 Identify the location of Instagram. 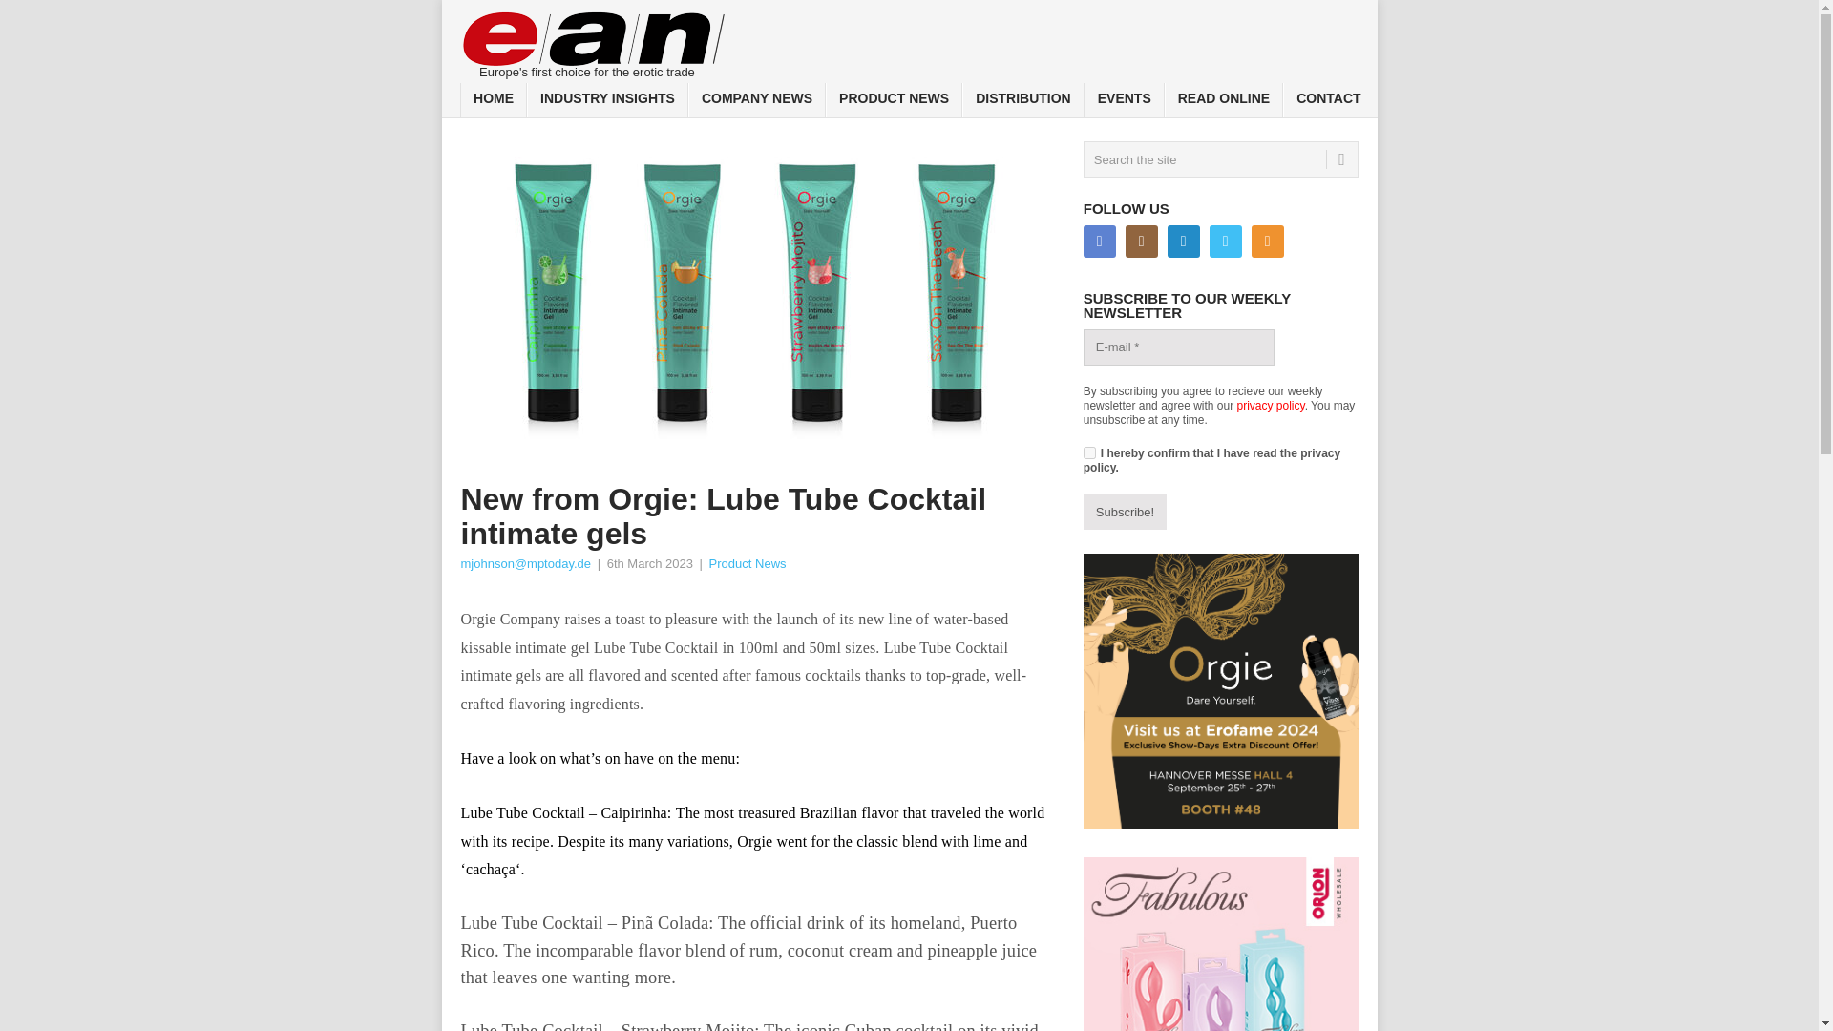
(1142, 242).